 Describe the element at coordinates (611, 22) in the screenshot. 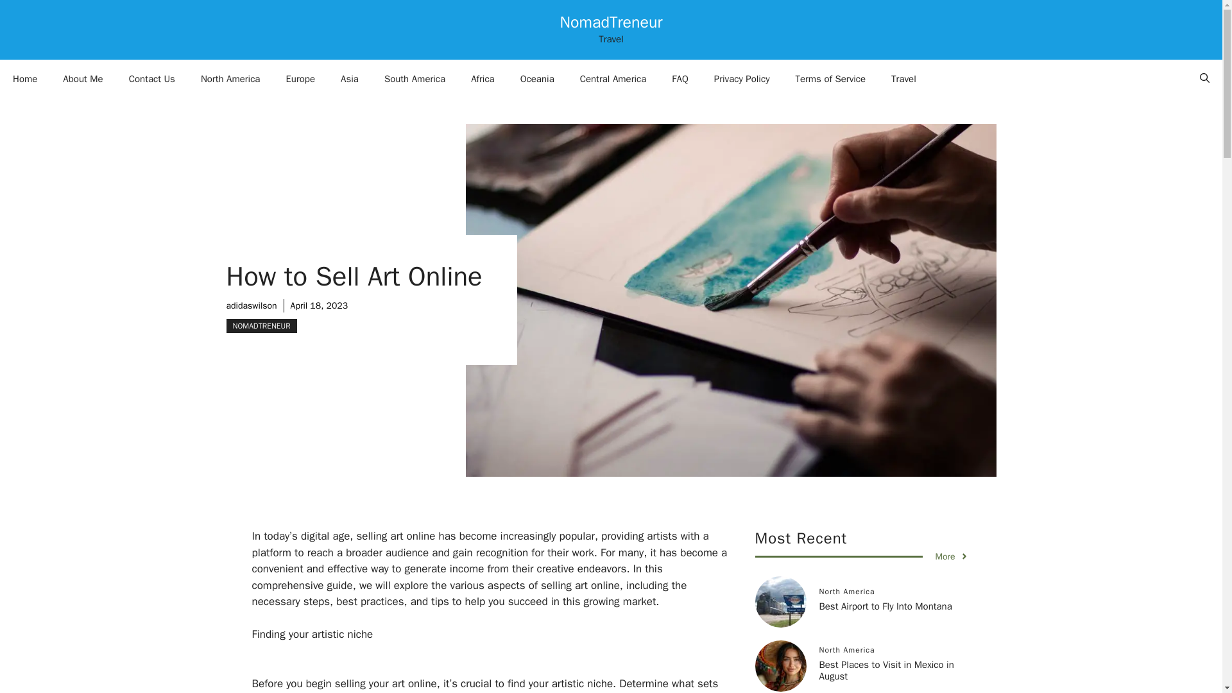

I see `NomadTreneur` at that location.